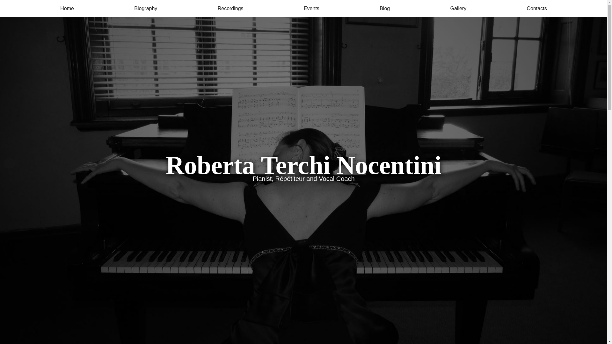 The width and height of the screenshot is (612, 344). I want to click on Home, so click(67, 8).